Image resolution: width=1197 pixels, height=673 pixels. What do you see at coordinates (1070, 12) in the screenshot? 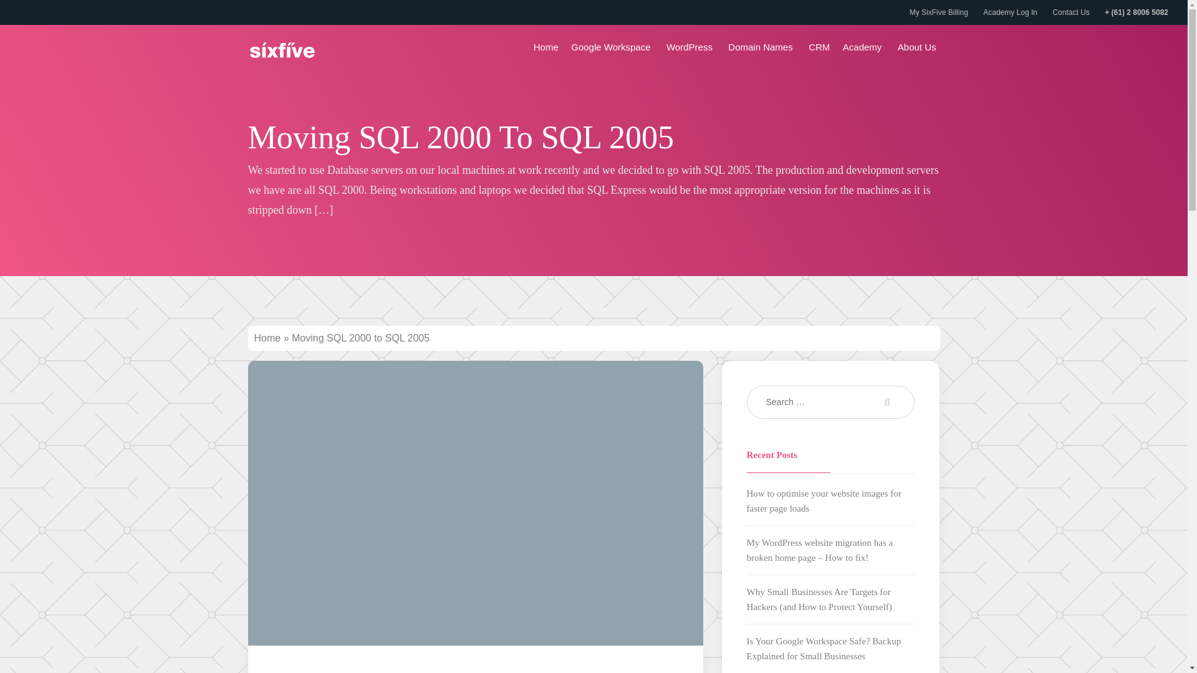
I see `Contact Us` at bounding box center [1070, 12].